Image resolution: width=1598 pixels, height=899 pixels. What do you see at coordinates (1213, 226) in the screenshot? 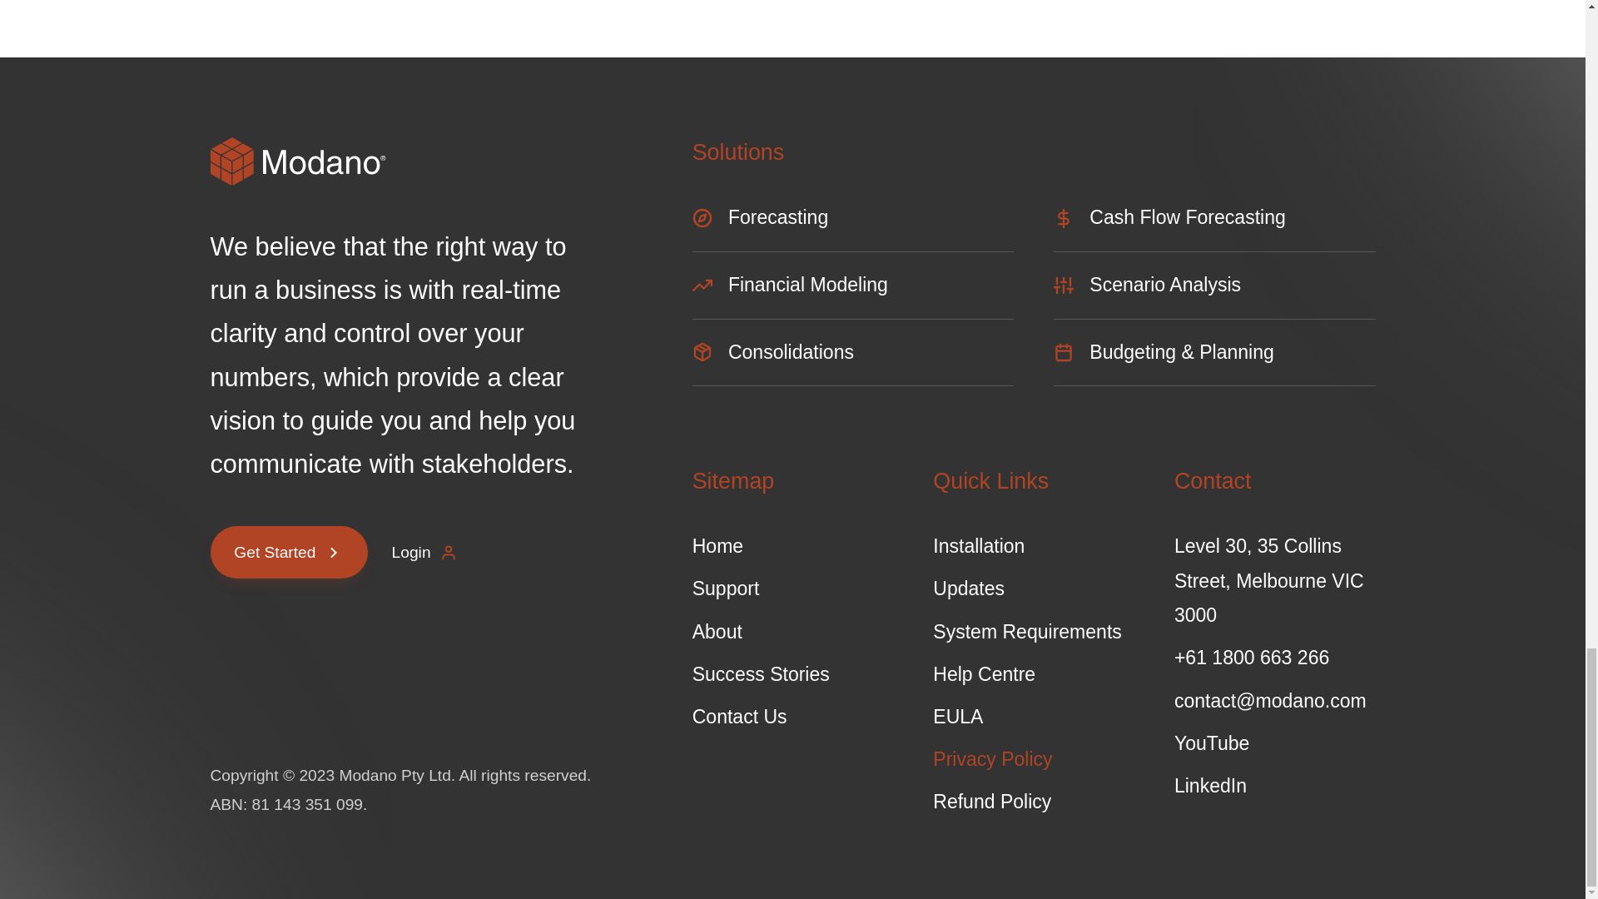
I see `Cash Flow Forecasting` at bounding box center [1213, 226].